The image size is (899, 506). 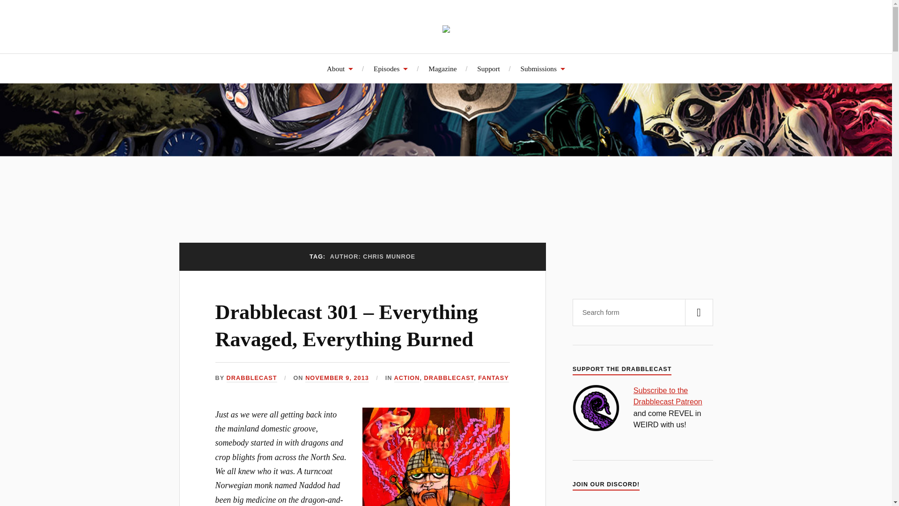 I want to click on DRABBLECAST, so click(x=449, y=379).